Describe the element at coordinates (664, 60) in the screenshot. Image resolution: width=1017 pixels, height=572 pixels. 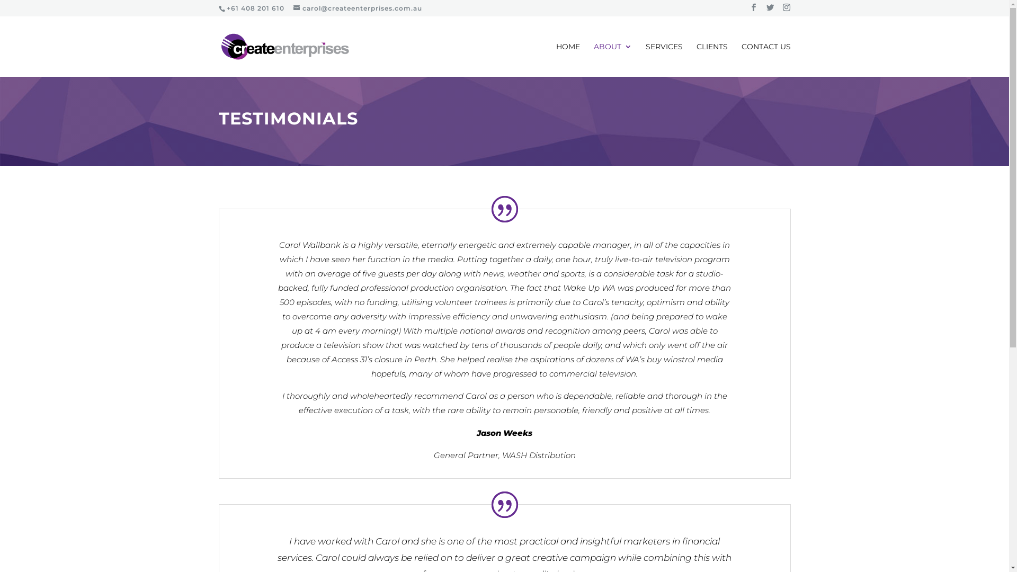
I see `SERVICES` at that location.